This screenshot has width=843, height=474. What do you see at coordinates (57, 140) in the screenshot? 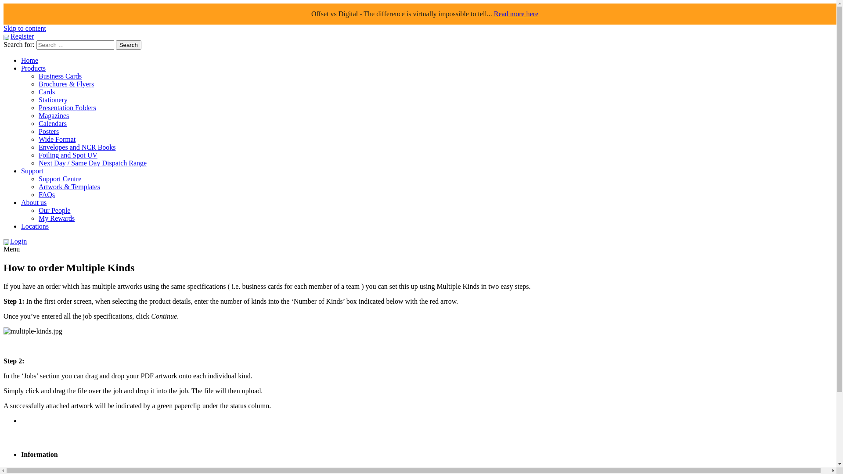
I see `Wide Format` at bounding box center [57, 140].